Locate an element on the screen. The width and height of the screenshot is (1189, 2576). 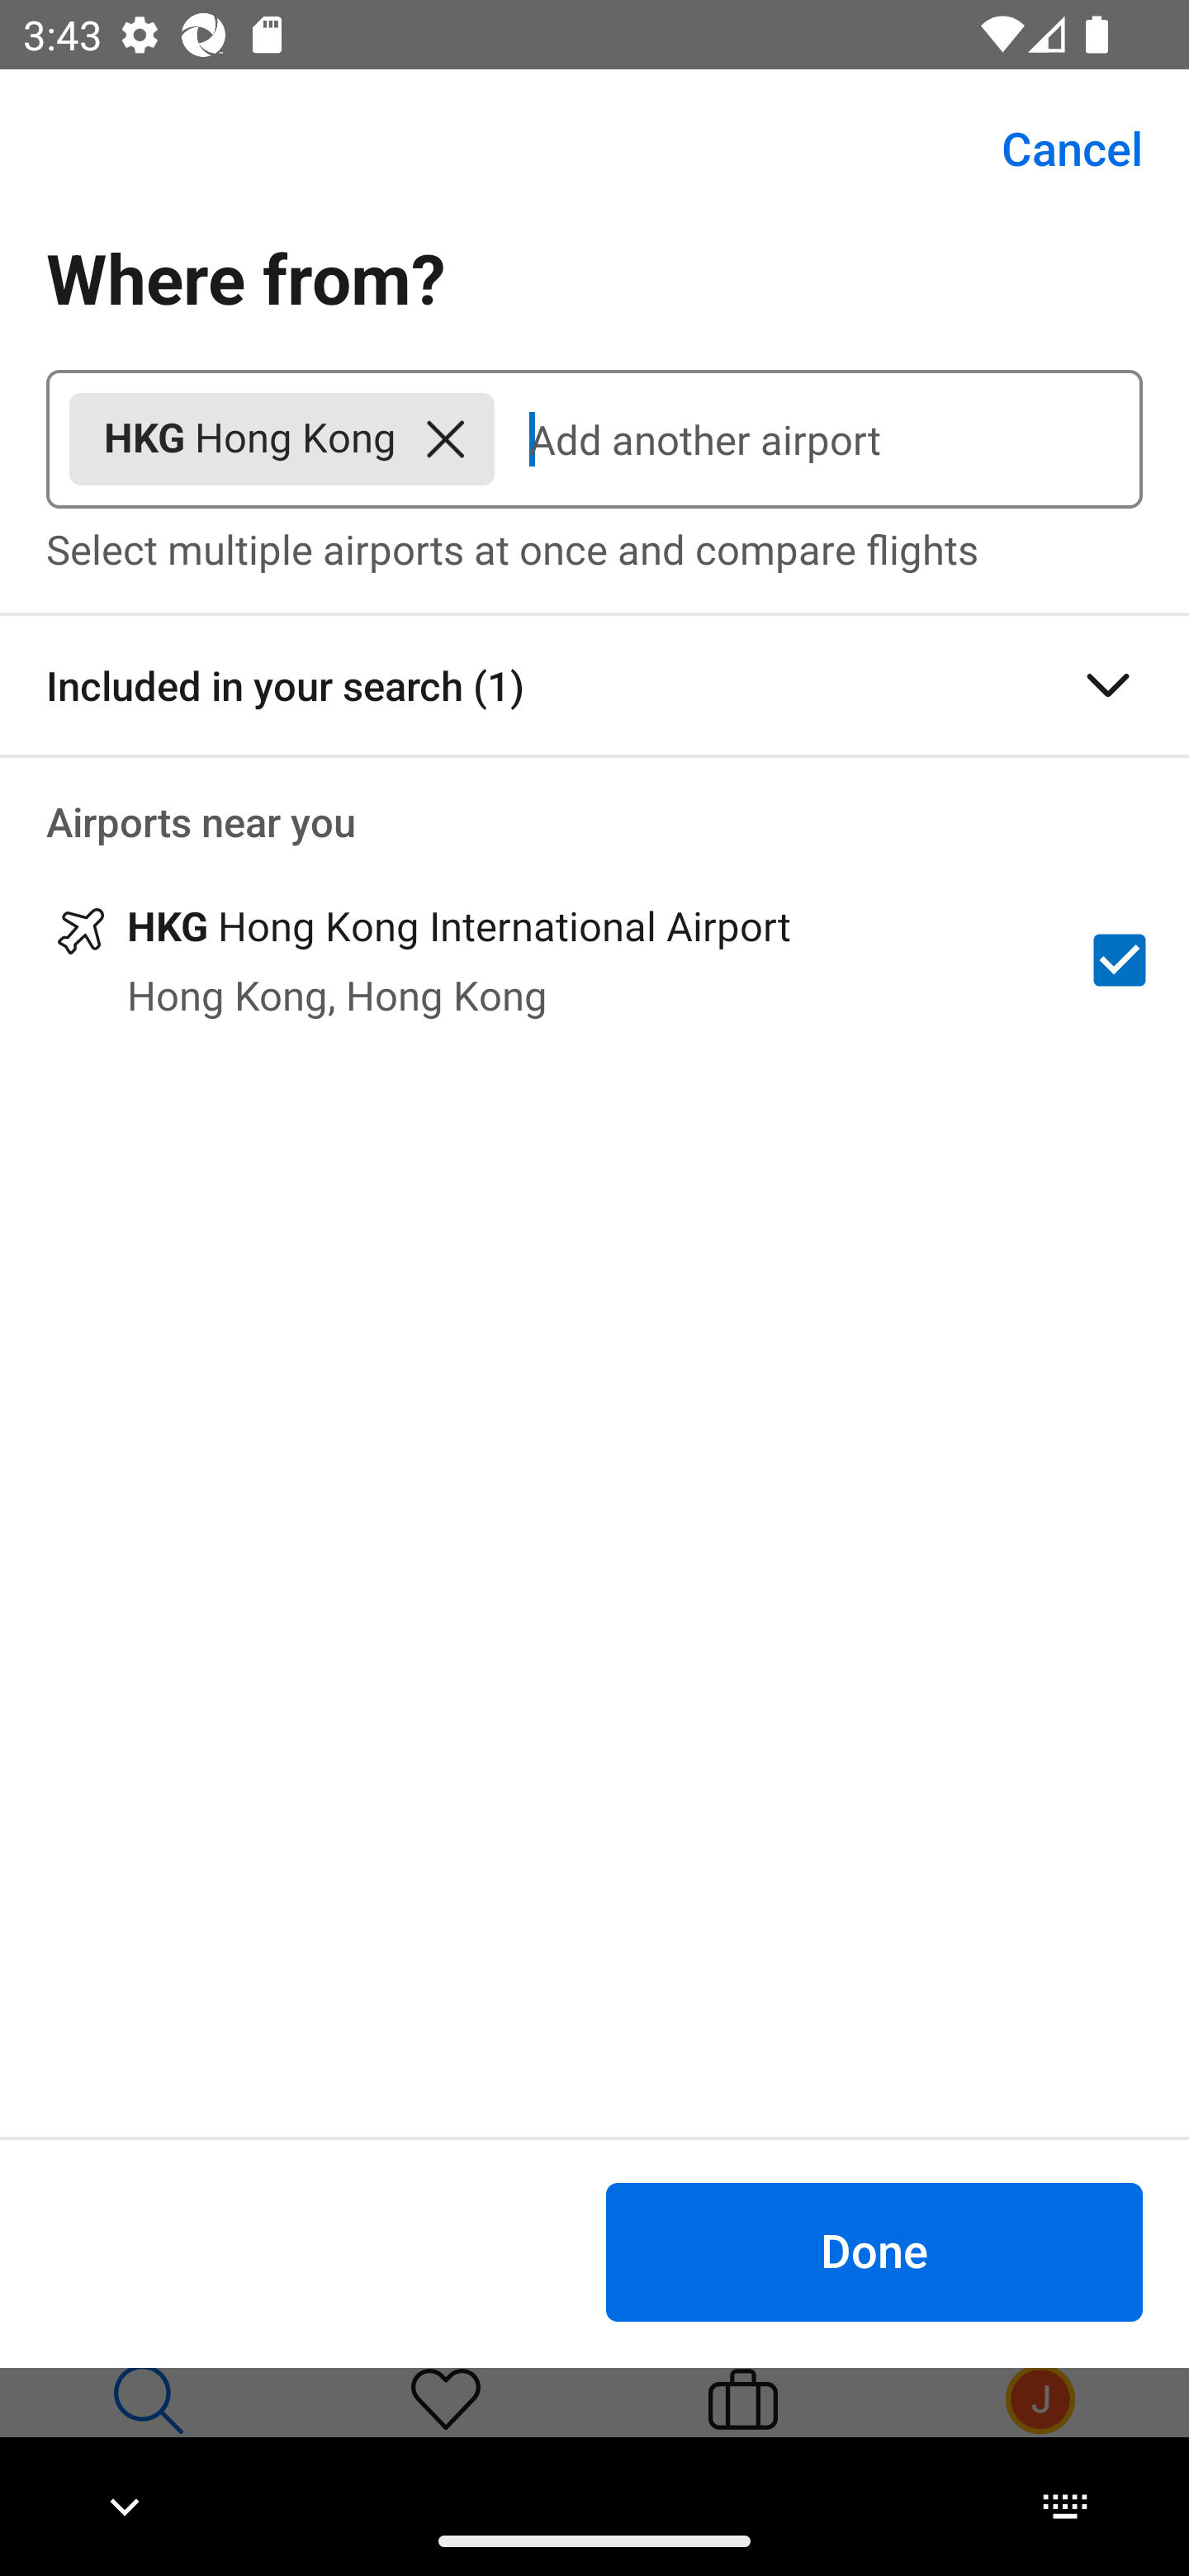
Add another airport is located at coordinates (818, 439).